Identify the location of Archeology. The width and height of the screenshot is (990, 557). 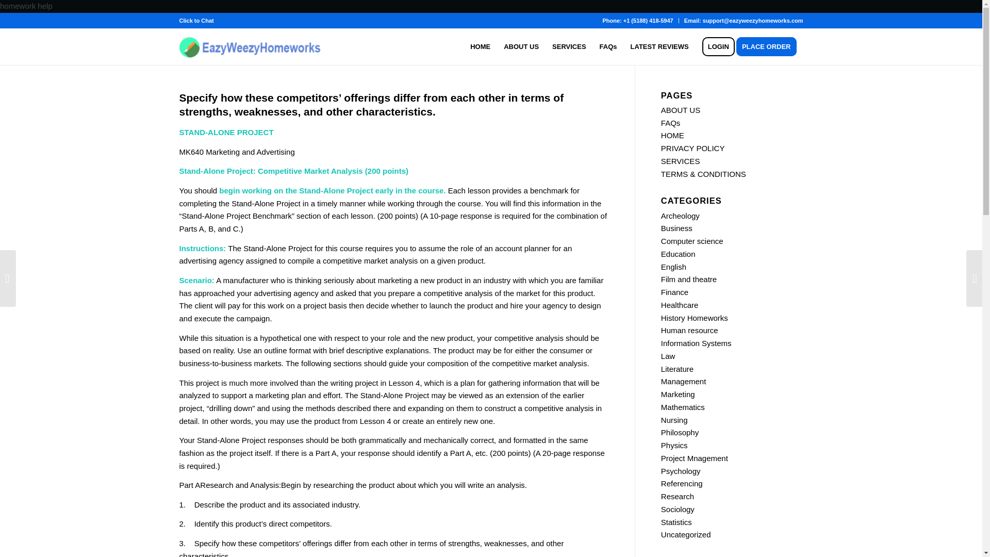
(681, 216).